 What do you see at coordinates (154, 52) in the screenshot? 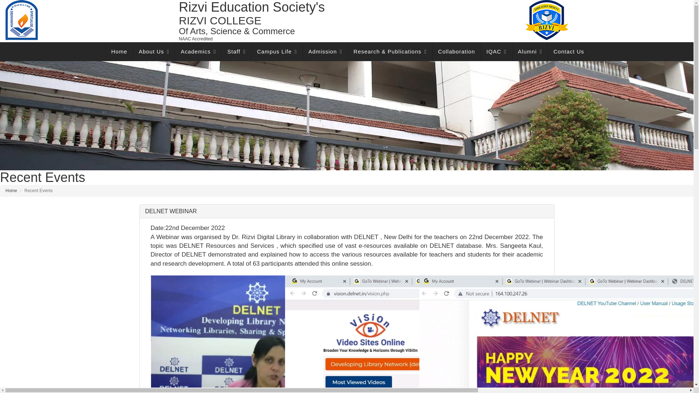
I see `About Us` at bounding box center [154, 52].